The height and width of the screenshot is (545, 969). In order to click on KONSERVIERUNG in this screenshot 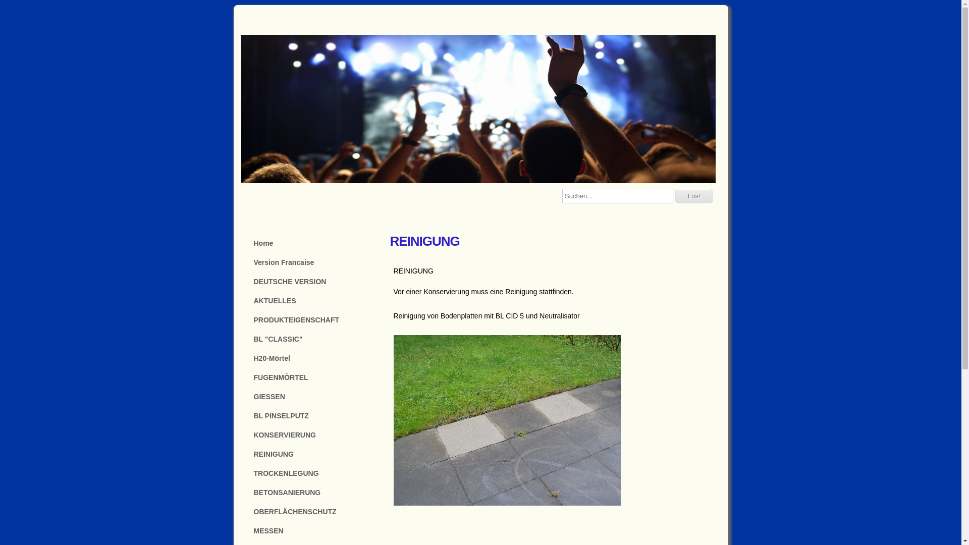, I will do `click(314, 435)`.